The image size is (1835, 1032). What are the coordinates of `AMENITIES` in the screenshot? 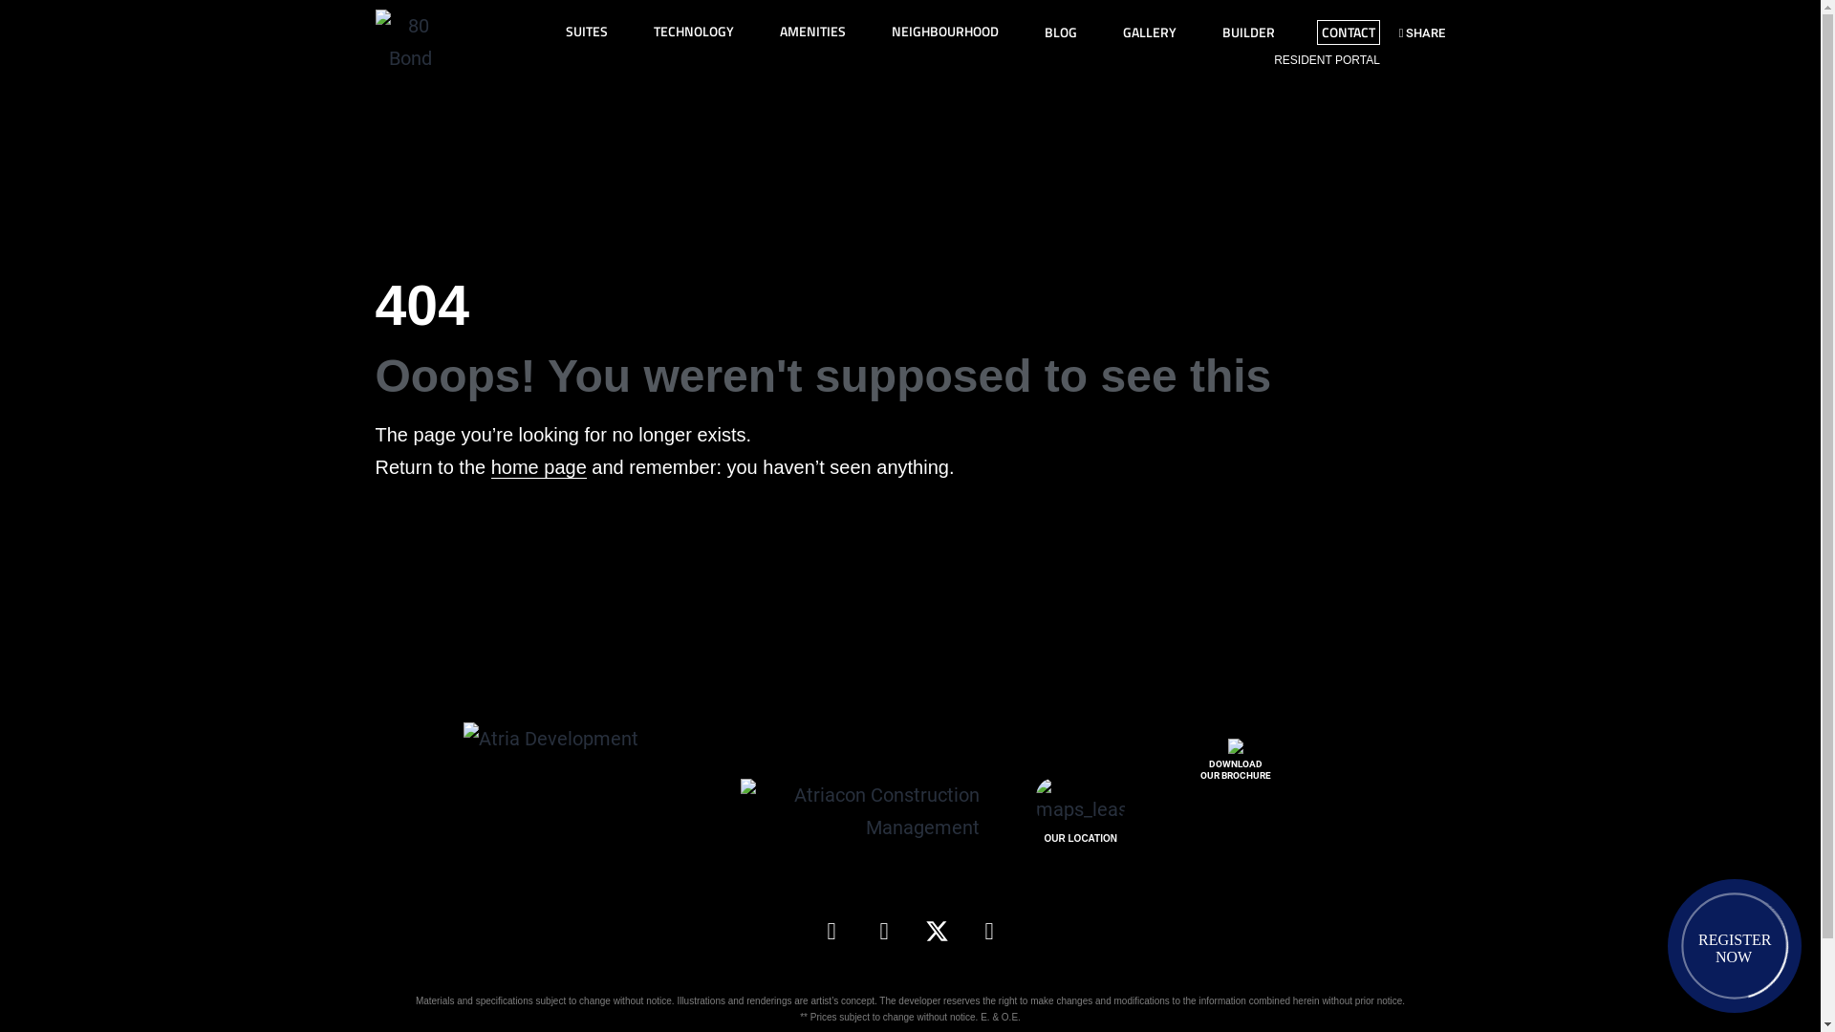 It's located at (812, 32).